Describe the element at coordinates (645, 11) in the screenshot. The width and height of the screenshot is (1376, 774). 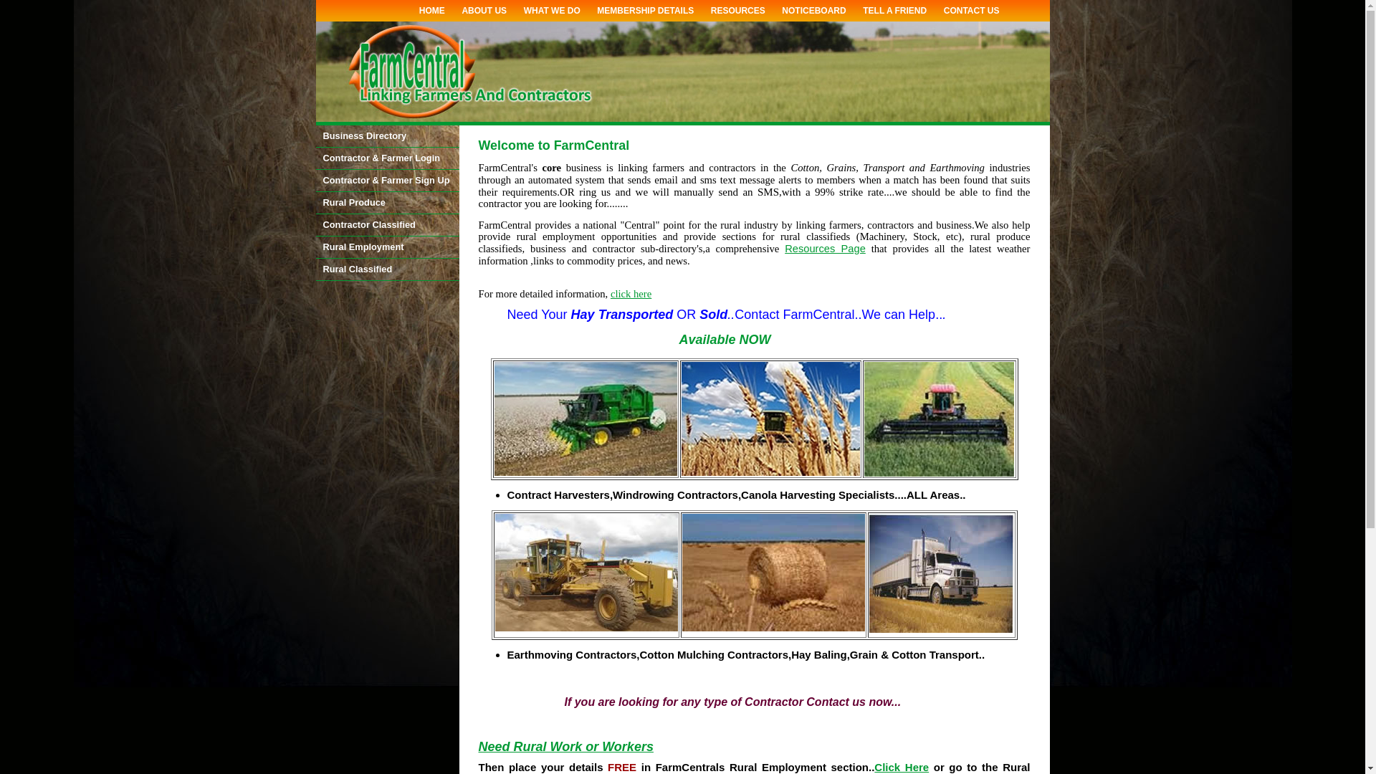
I see `MEMBERSHIP DETAILS` at that location.